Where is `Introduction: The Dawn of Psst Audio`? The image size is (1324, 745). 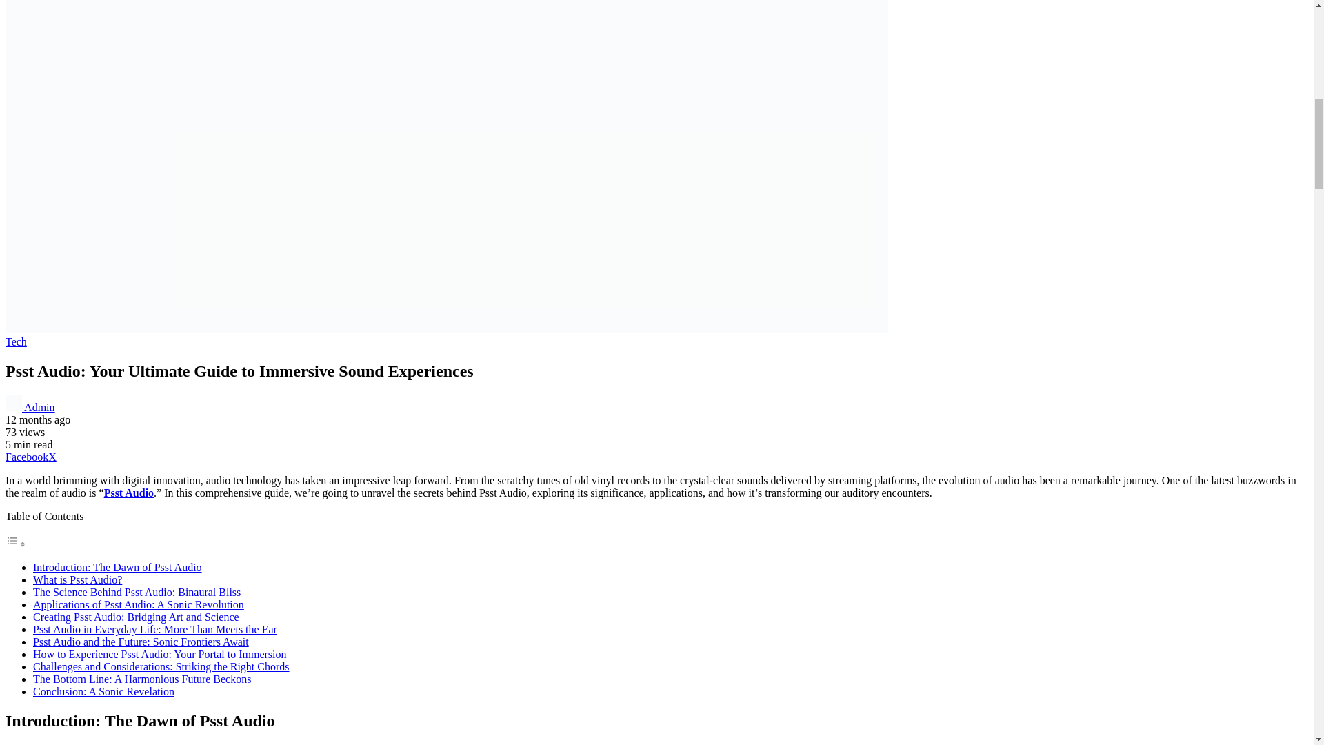 Introduction: The Dawn of Psst Audio is located at coordinates (117, 567).